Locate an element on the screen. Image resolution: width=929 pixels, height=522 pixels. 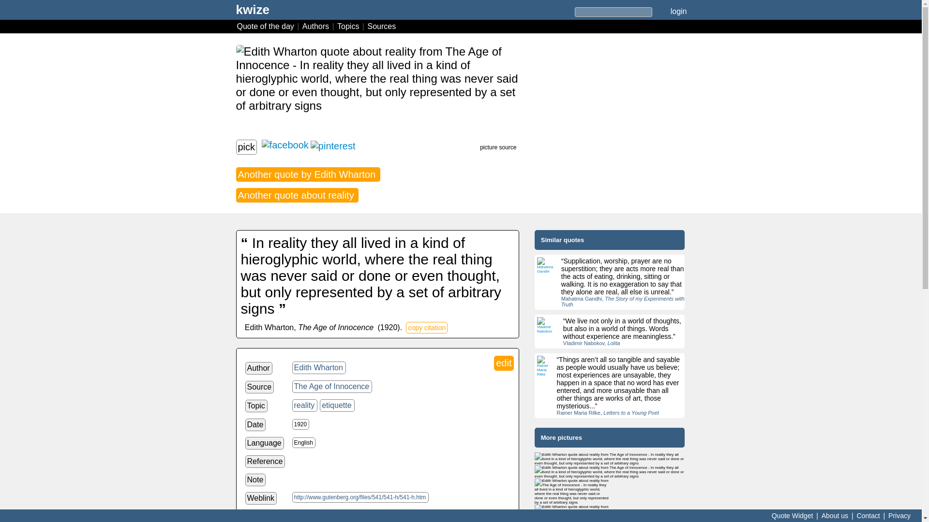
Topics is located at coordinates (349, 26).